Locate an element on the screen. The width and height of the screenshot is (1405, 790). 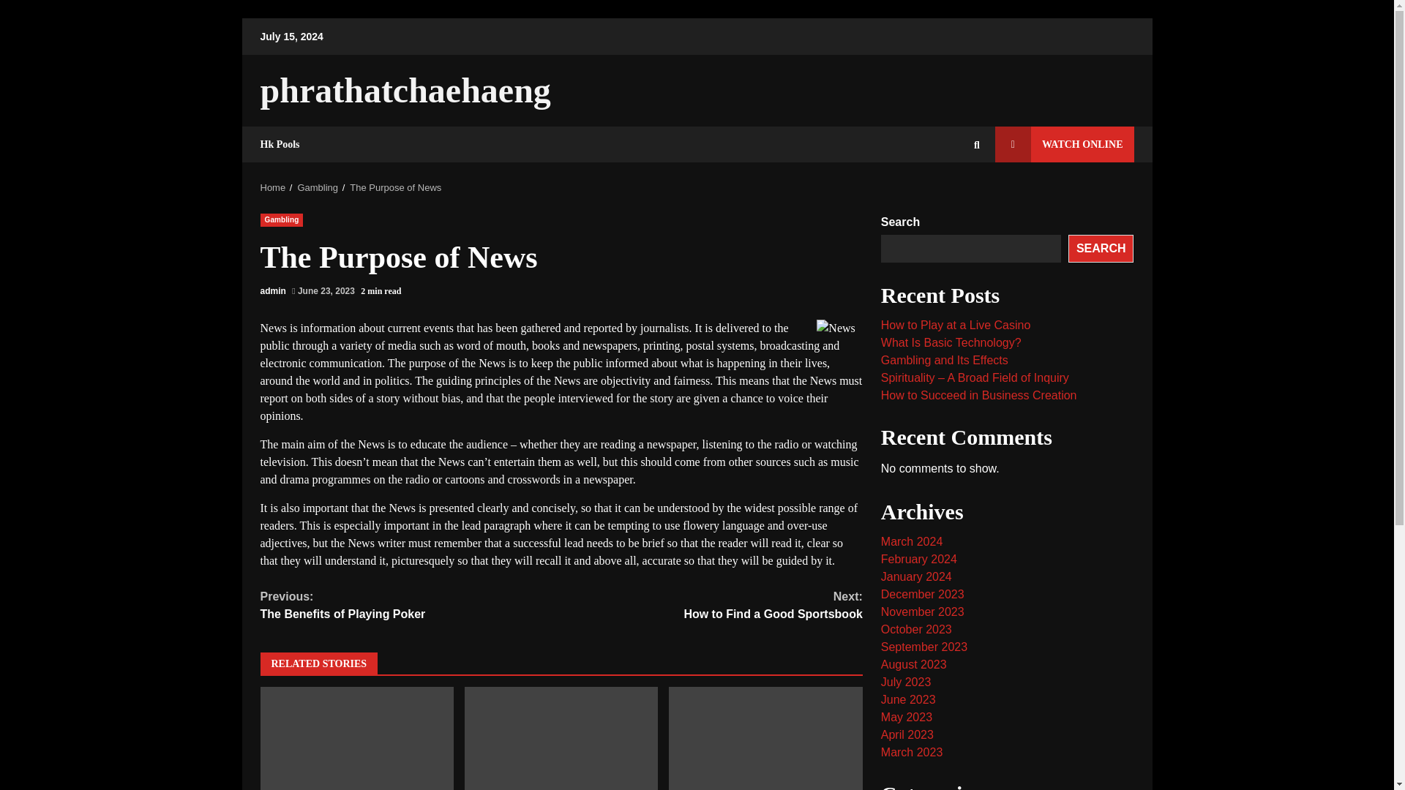
August 2023 is located at coordinates (1064, 144).